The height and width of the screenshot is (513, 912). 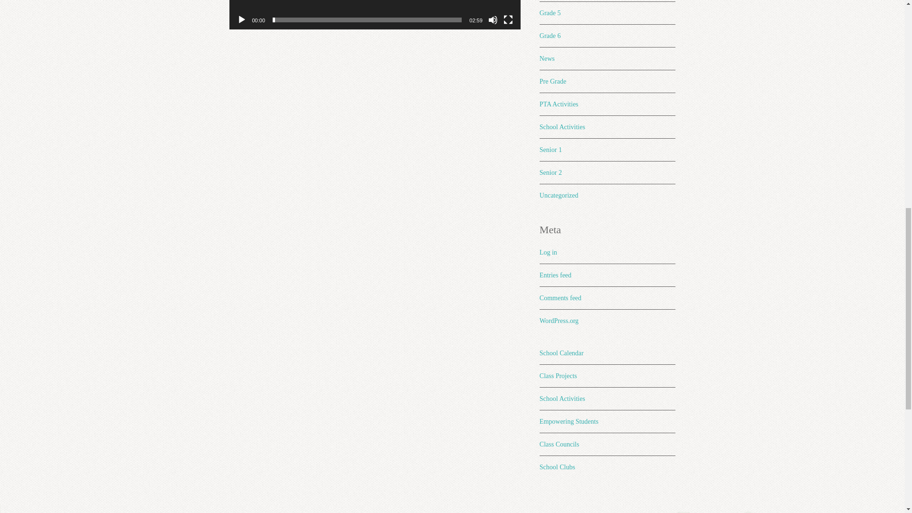 What do you see at coordinates (508, 20) in the screenshot?
I see `Fullscreen` at bounding box center [508, 20].